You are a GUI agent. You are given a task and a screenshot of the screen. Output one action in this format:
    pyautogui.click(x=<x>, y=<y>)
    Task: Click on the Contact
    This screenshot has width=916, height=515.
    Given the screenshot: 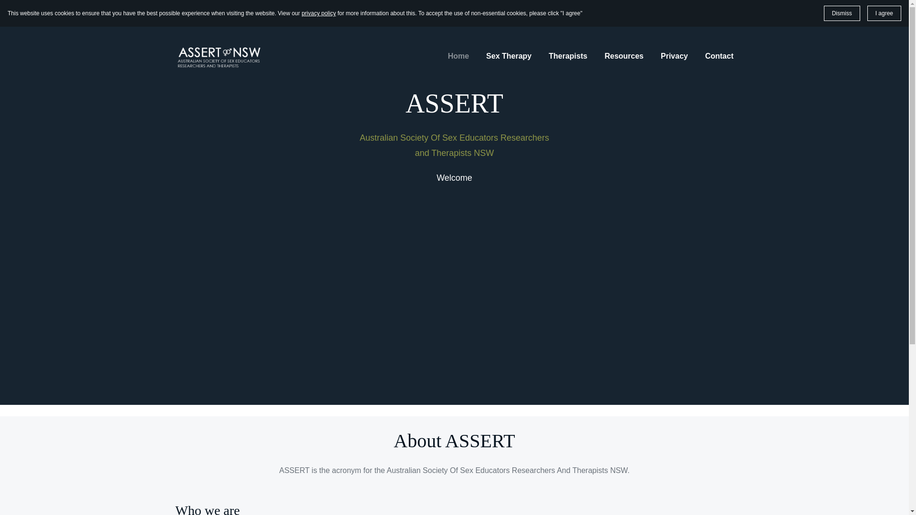 What is the action you would take?
    pyautogui.click(x=719, y=56)
    